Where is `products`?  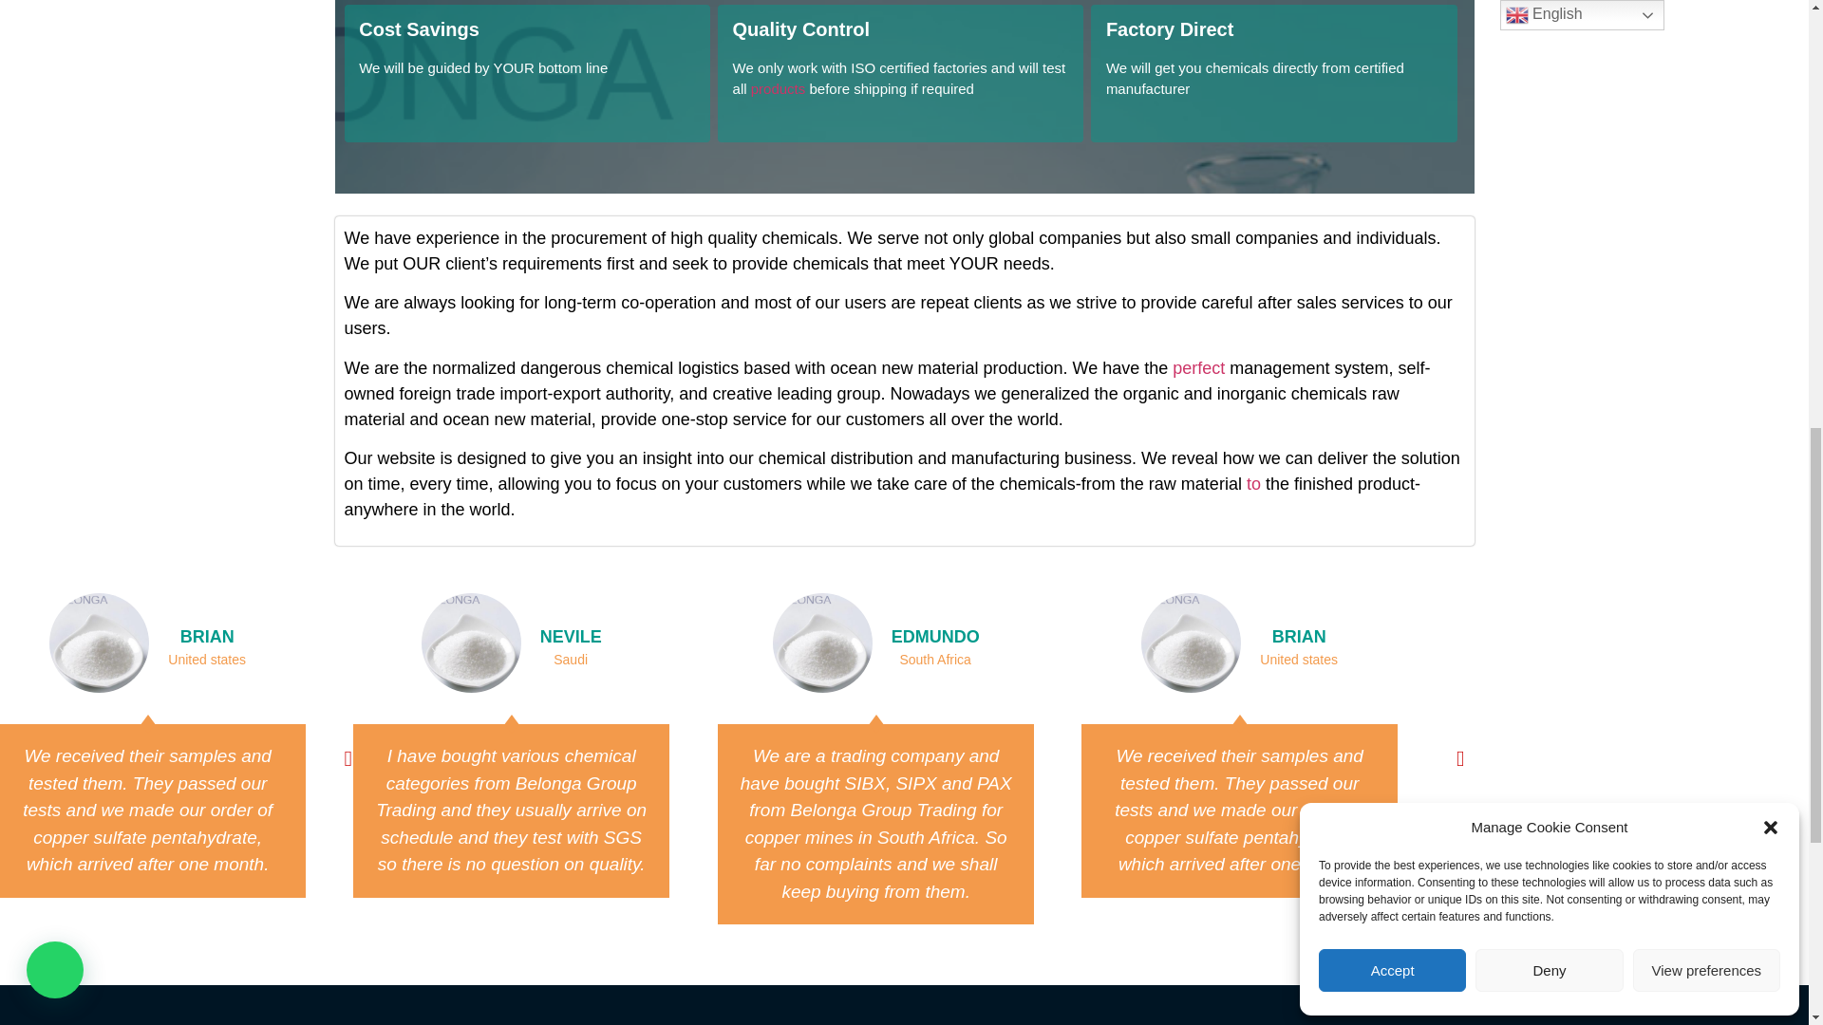 products is located at coordinates (779, 88).